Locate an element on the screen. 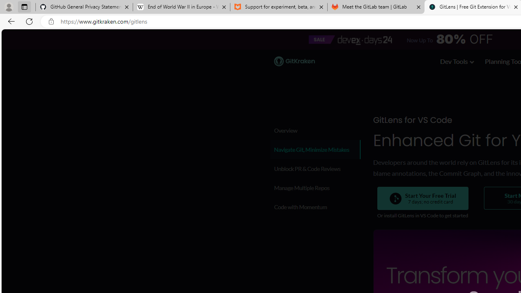  End of World War II in Europe - Wikipedia is located at coordinates (181, 7).